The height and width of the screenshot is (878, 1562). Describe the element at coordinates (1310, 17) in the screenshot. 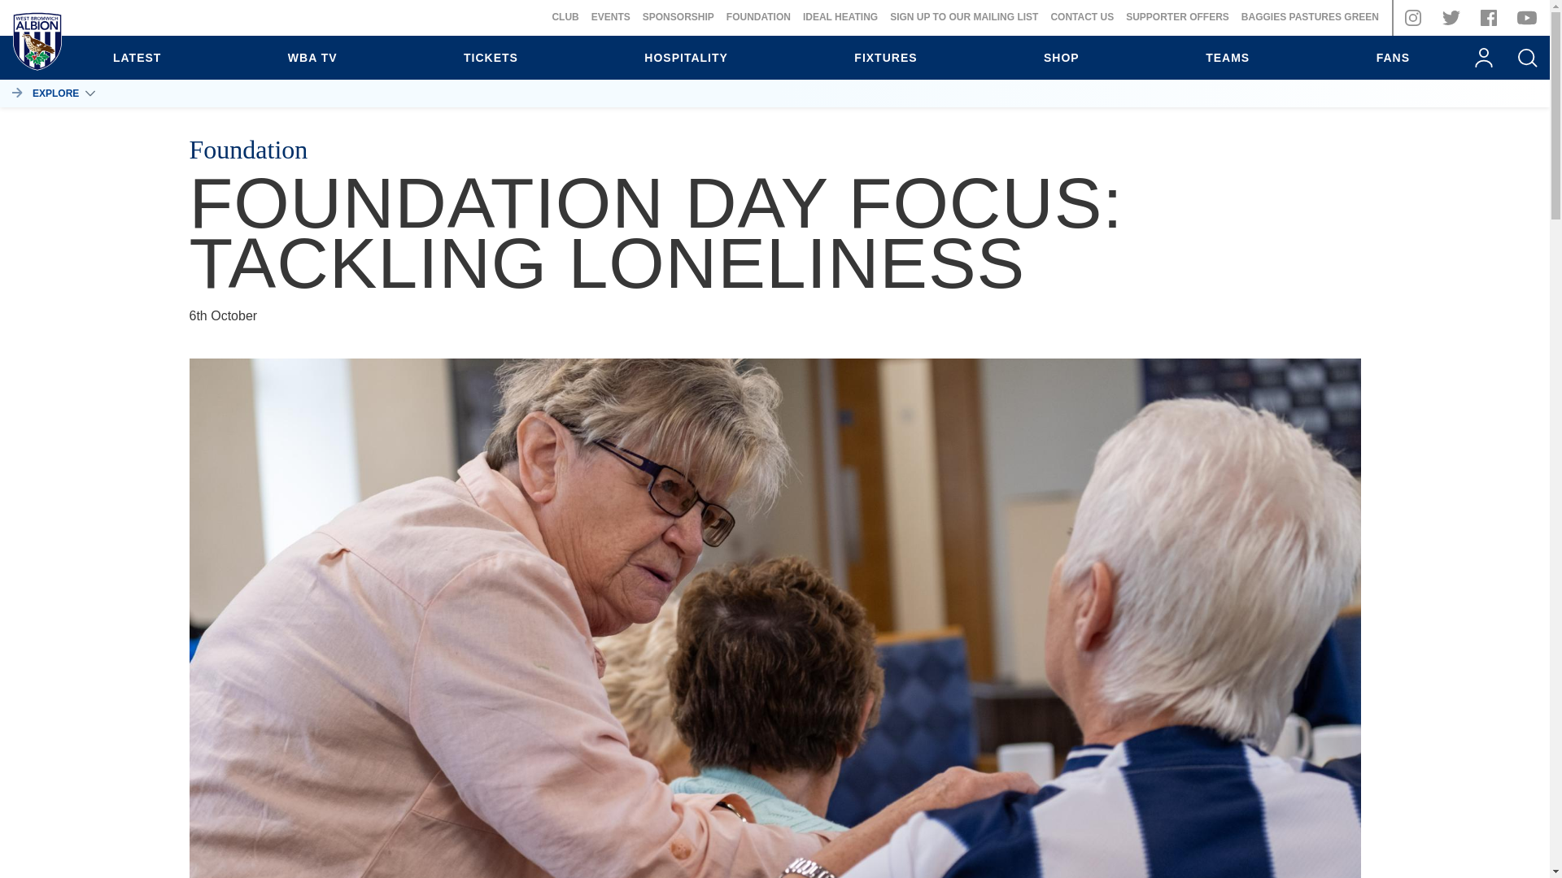

I see `BAGGIES PASTURES GREEN` at that location.